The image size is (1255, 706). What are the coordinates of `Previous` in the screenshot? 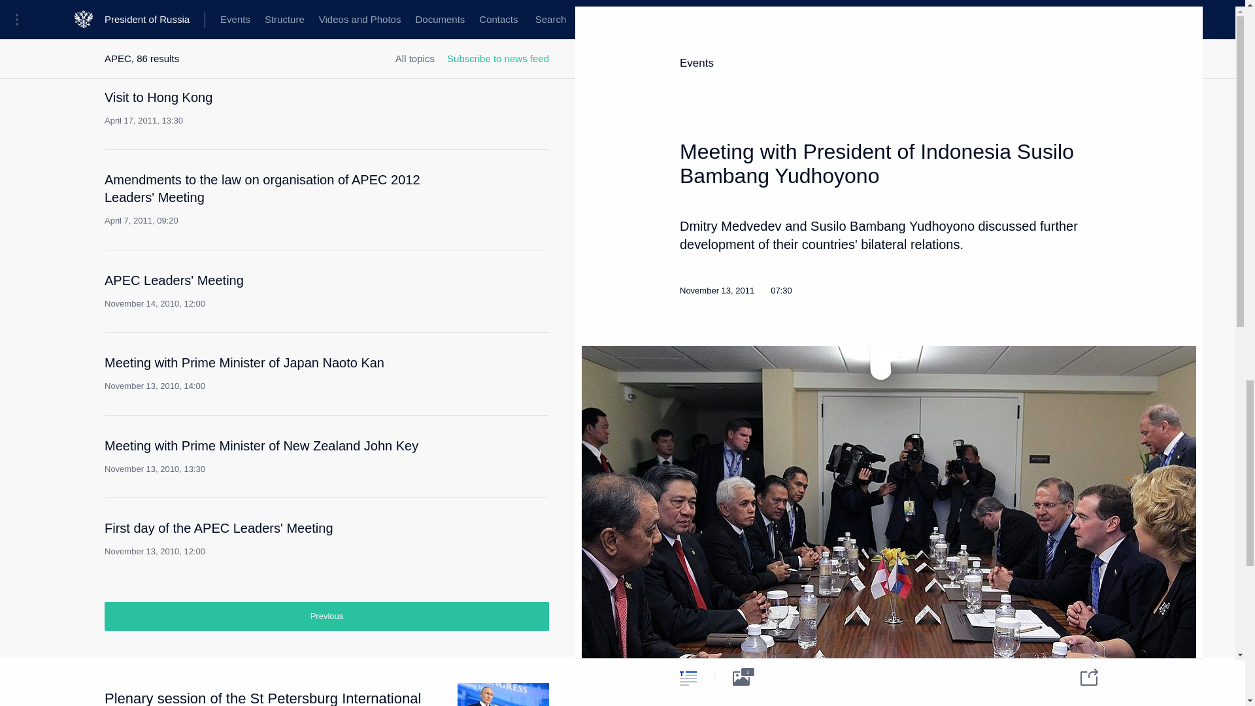 It's located at (277, 290).